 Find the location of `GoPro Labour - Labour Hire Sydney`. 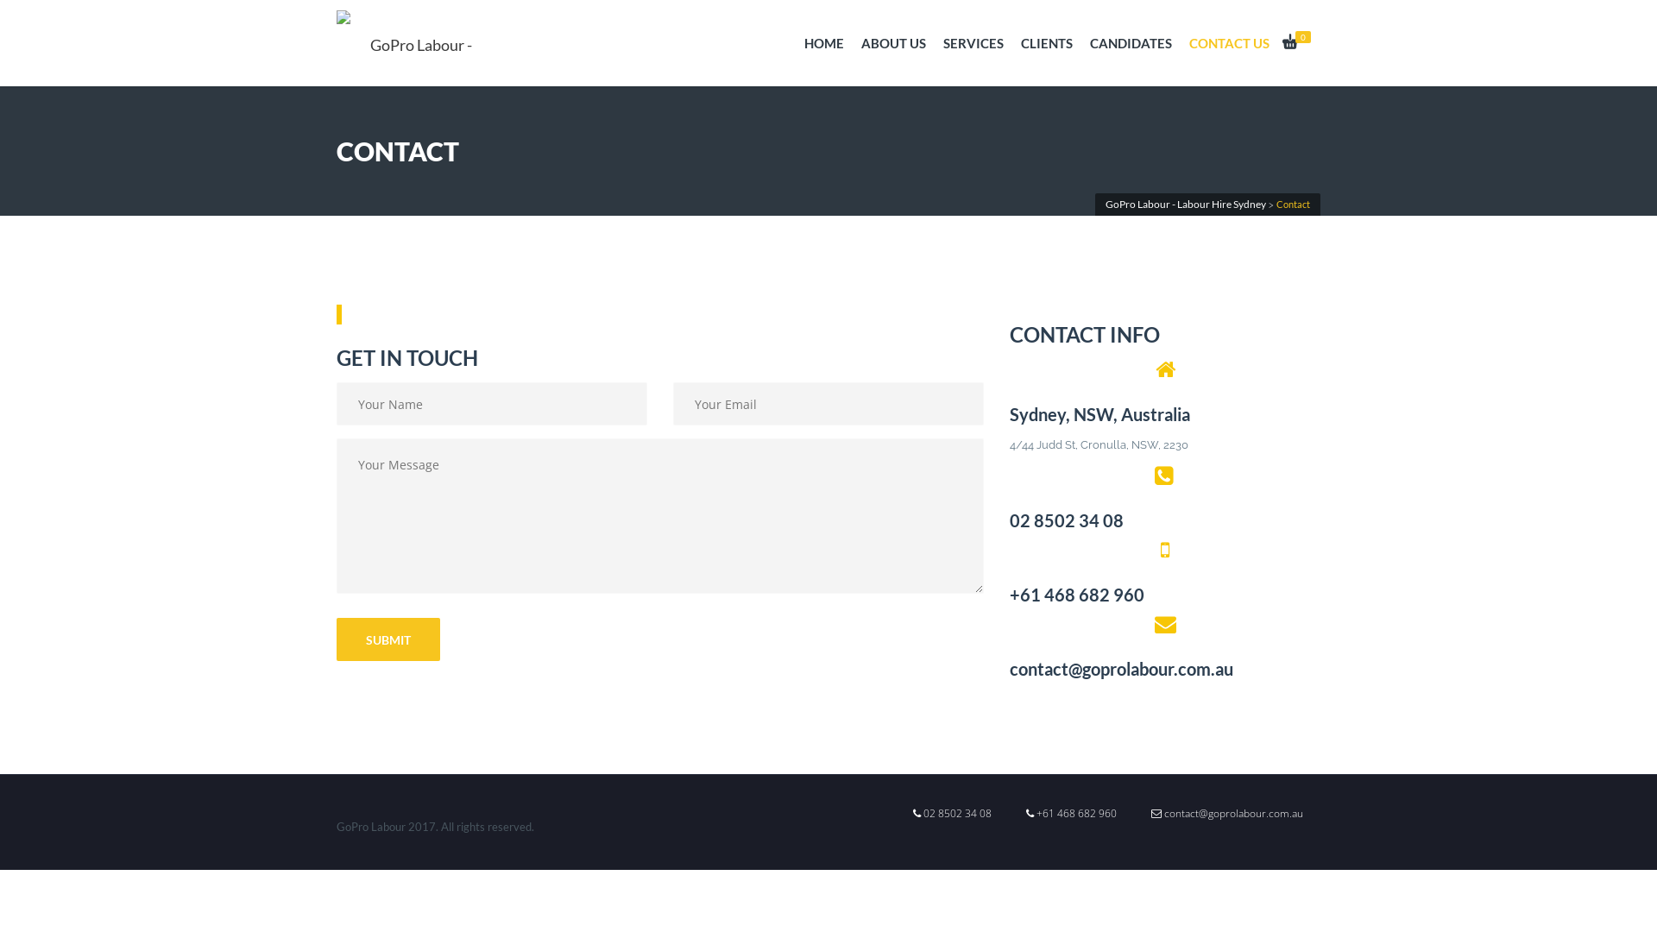

GoPro Labour - Labour Hire Sydney is located at coordinates (1186, 204).